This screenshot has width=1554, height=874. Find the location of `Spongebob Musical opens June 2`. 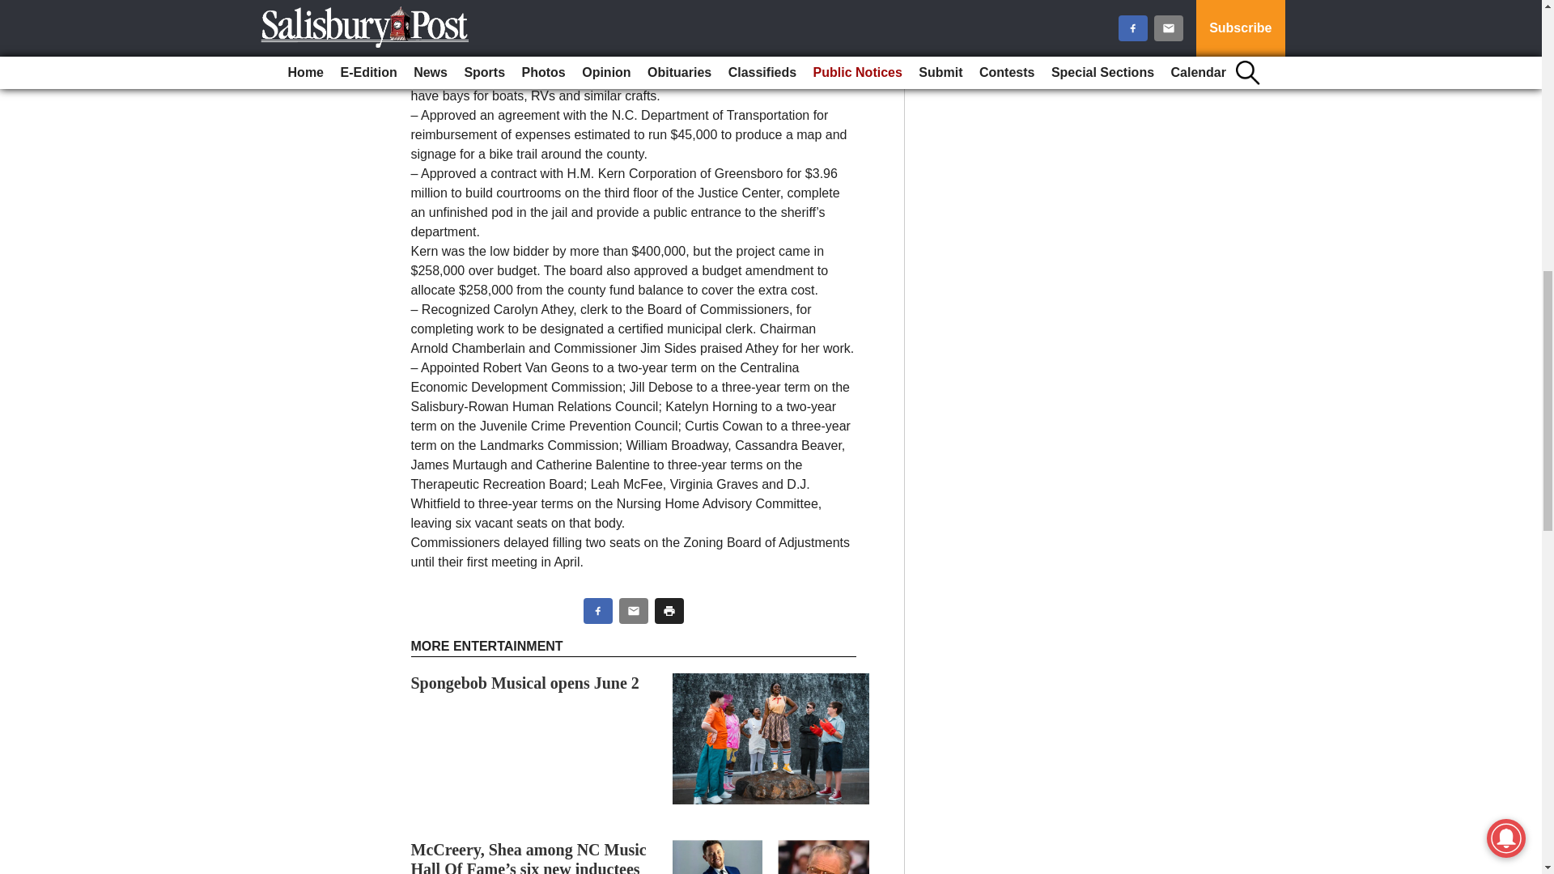

Spongebob Musical opens June 2 is located at coordinates (524, 683).